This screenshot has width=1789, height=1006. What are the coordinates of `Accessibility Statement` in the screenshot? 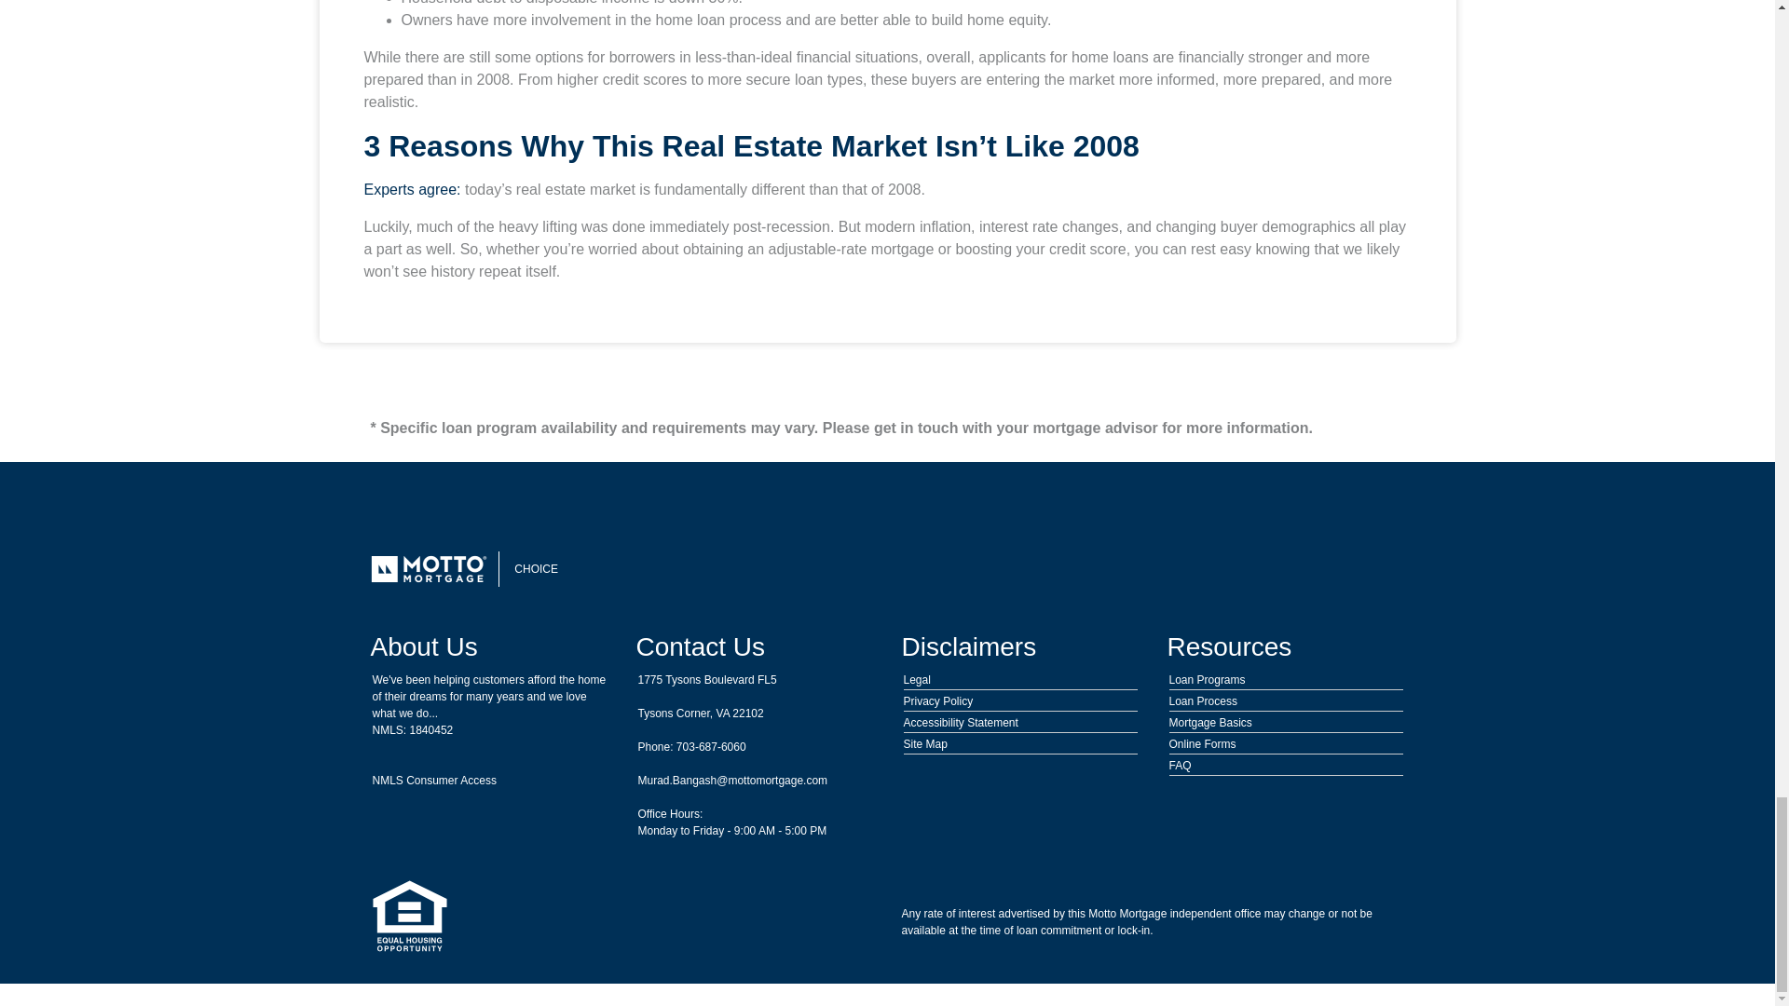 It's located at (960, 723).